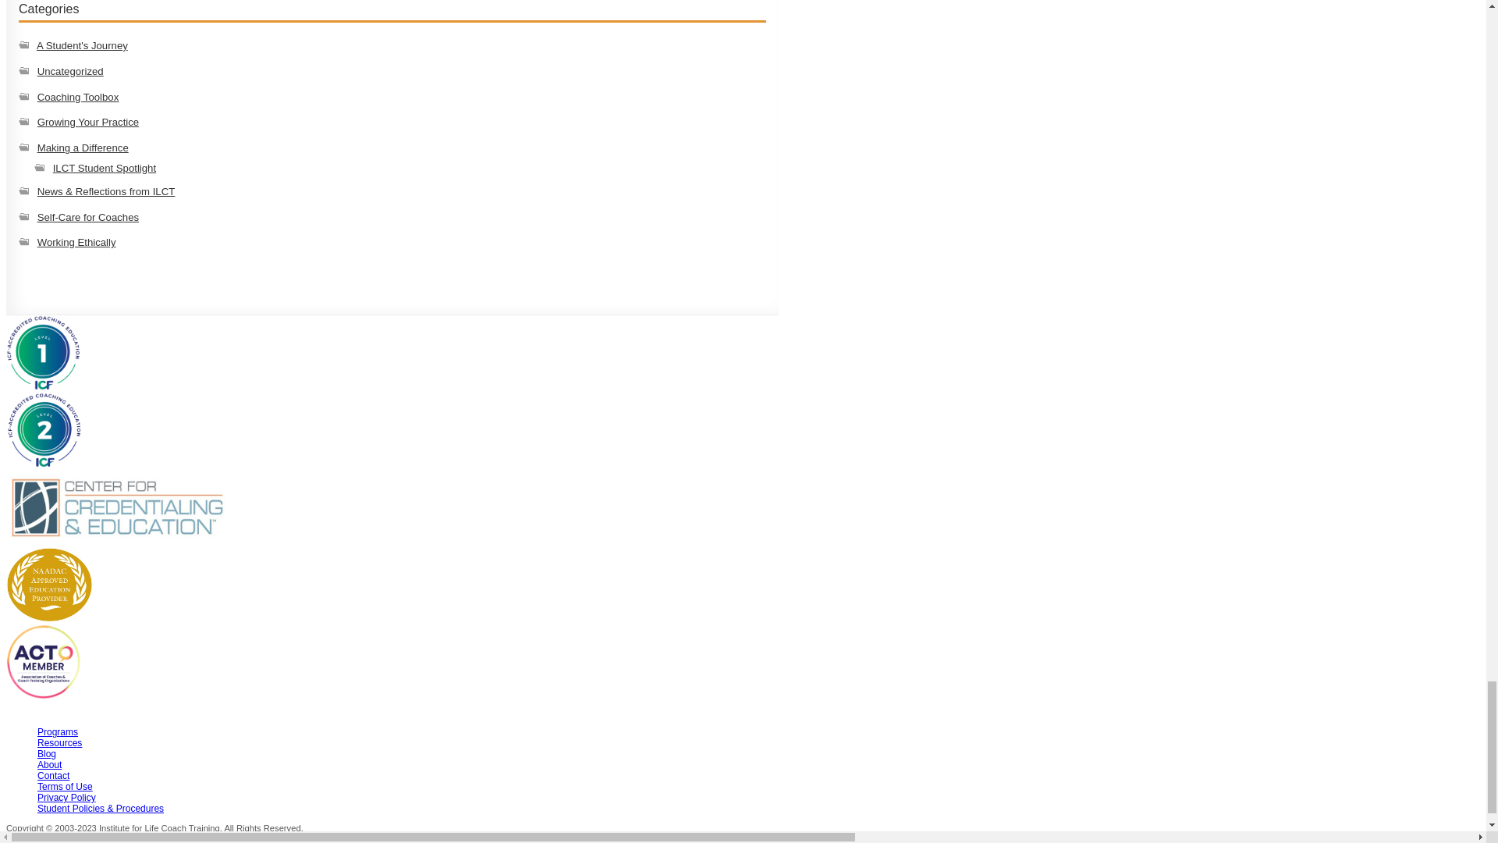 The height and width of the screenshot is (843, 1498). What do you see at coordinates (66, 787) in the screenshot?
I see `Terms of Use` at bounding box center [66, 787].